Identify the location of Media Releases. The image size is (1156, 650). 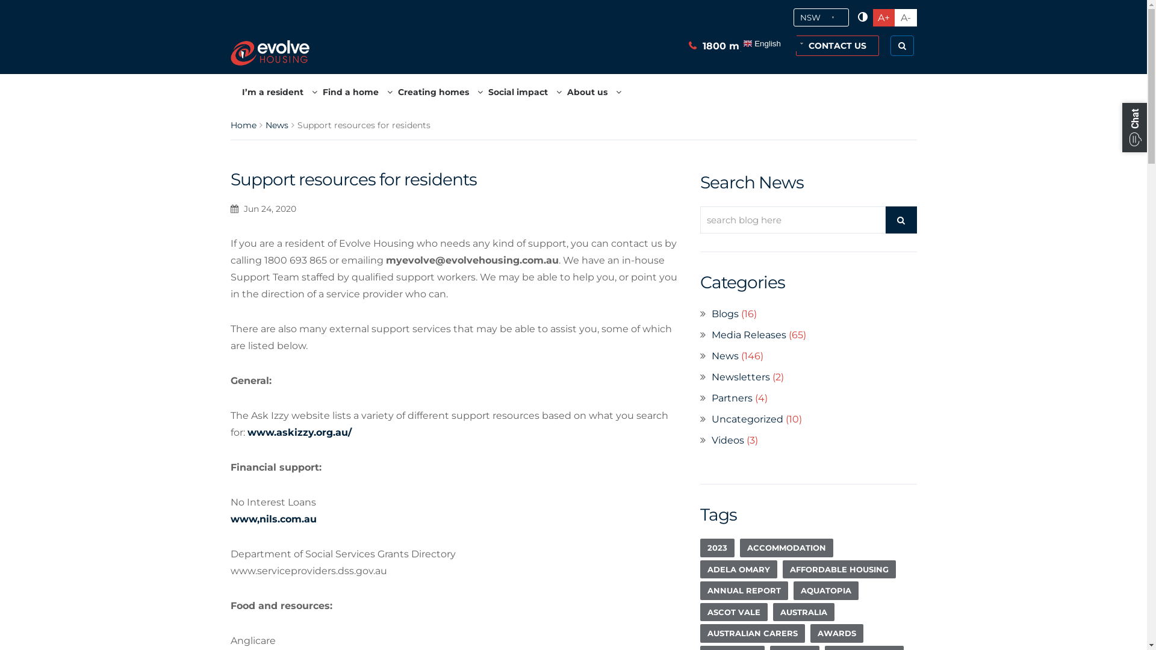
(749, 335).